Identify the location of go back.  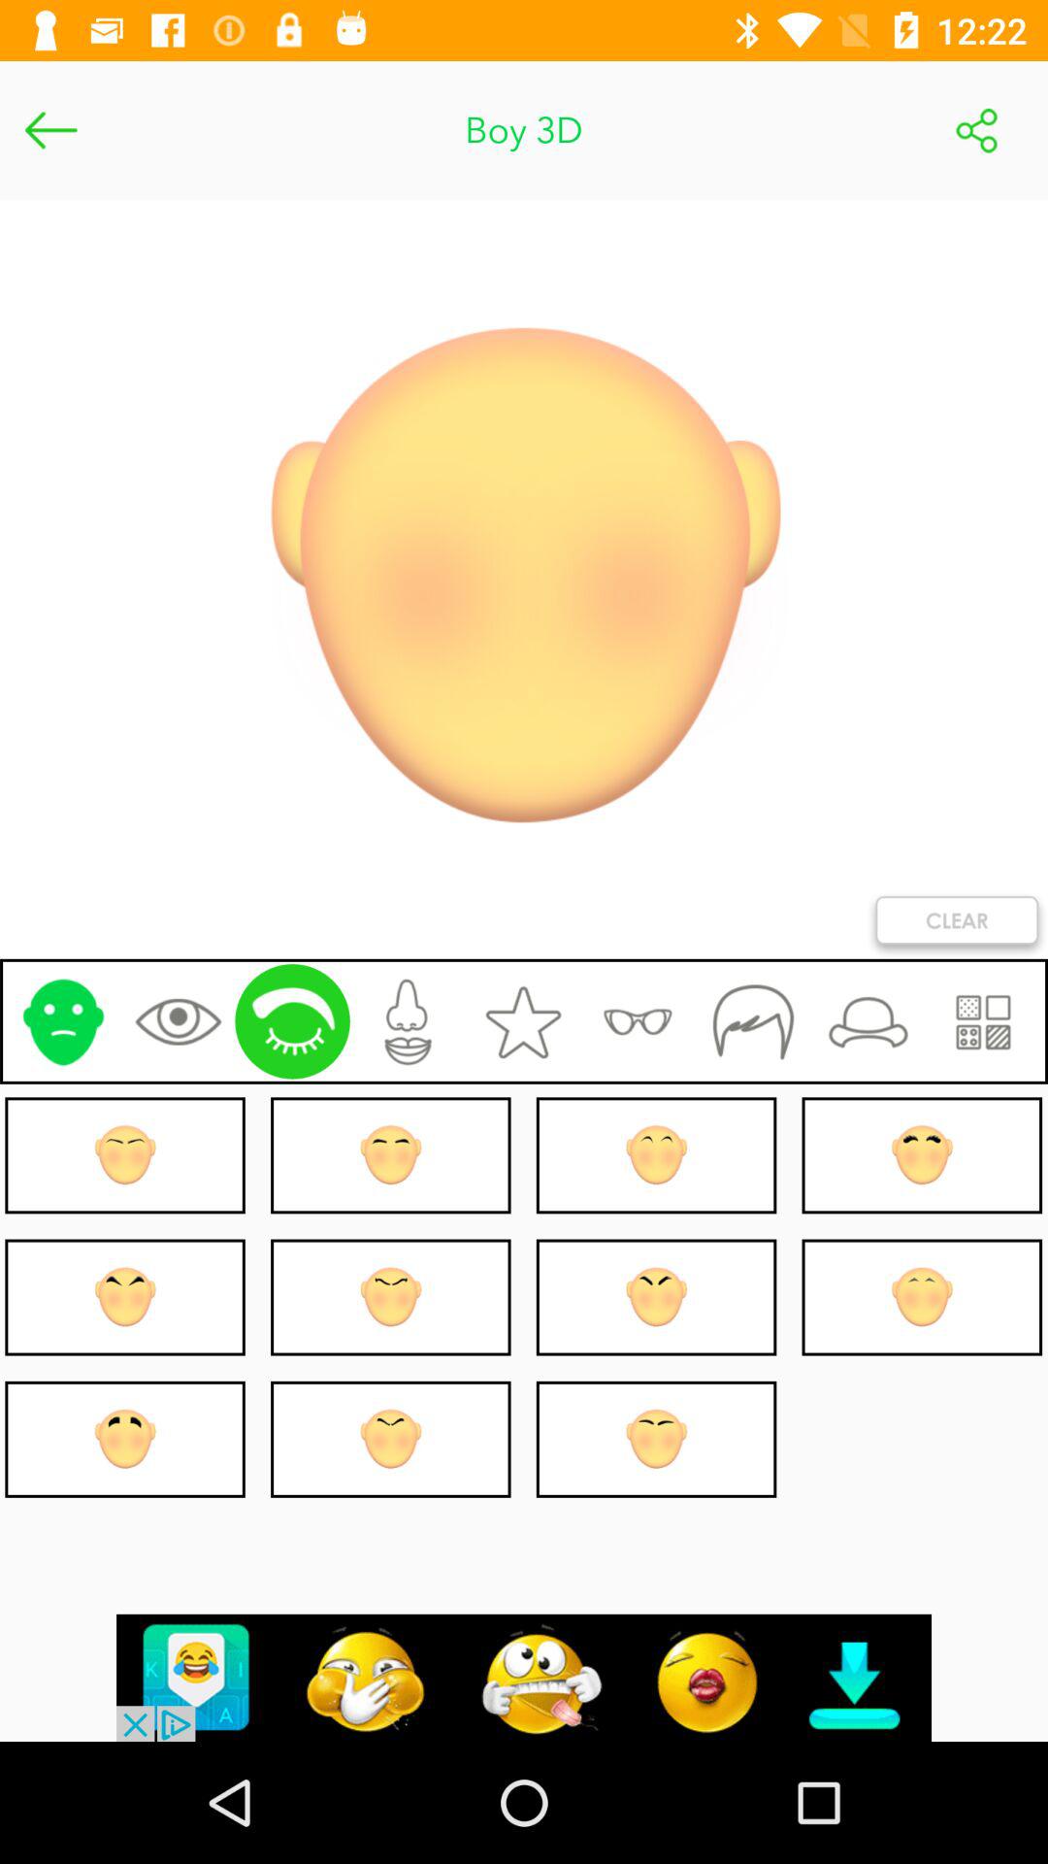
(50, 130).